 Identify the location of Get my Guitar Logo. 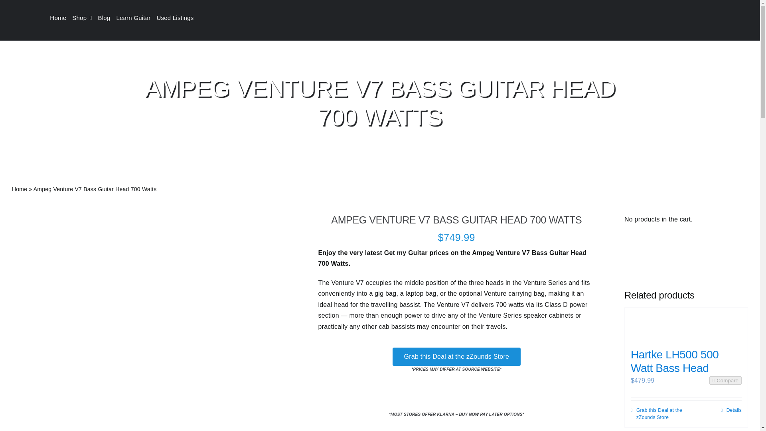
(380, 18).